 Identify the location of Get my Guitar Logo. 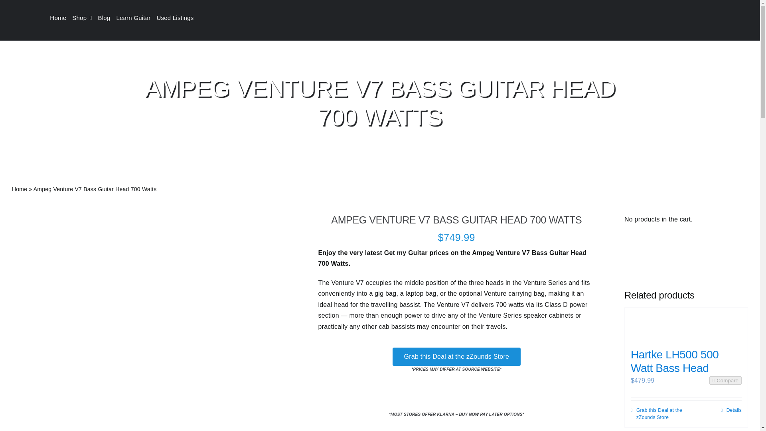
(380, 18).